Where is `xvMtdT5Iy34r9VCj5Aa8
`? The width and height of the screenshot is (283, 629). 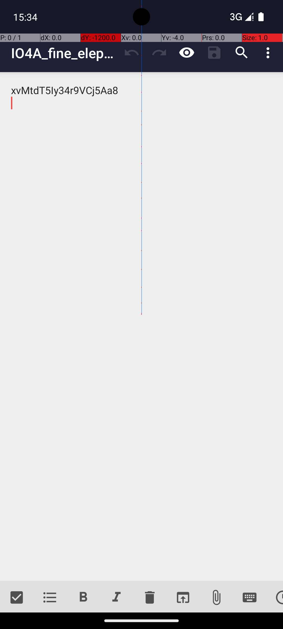
xvMtdT5Iy34r9VCj5Aa8
 is located at coordinates (141, 327).